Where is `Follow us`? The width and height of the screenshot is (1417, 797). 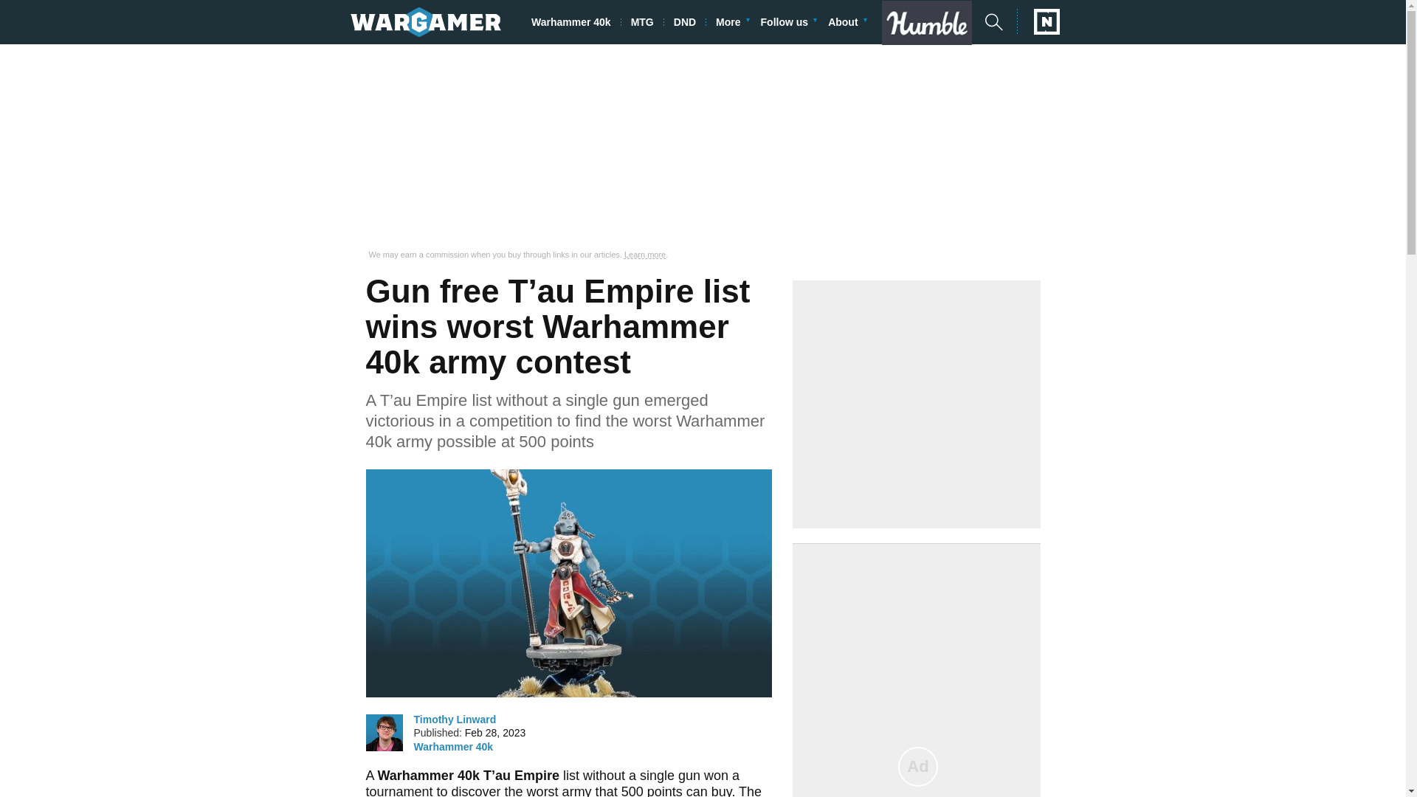 Follow us is located at coordinates (789, 22).